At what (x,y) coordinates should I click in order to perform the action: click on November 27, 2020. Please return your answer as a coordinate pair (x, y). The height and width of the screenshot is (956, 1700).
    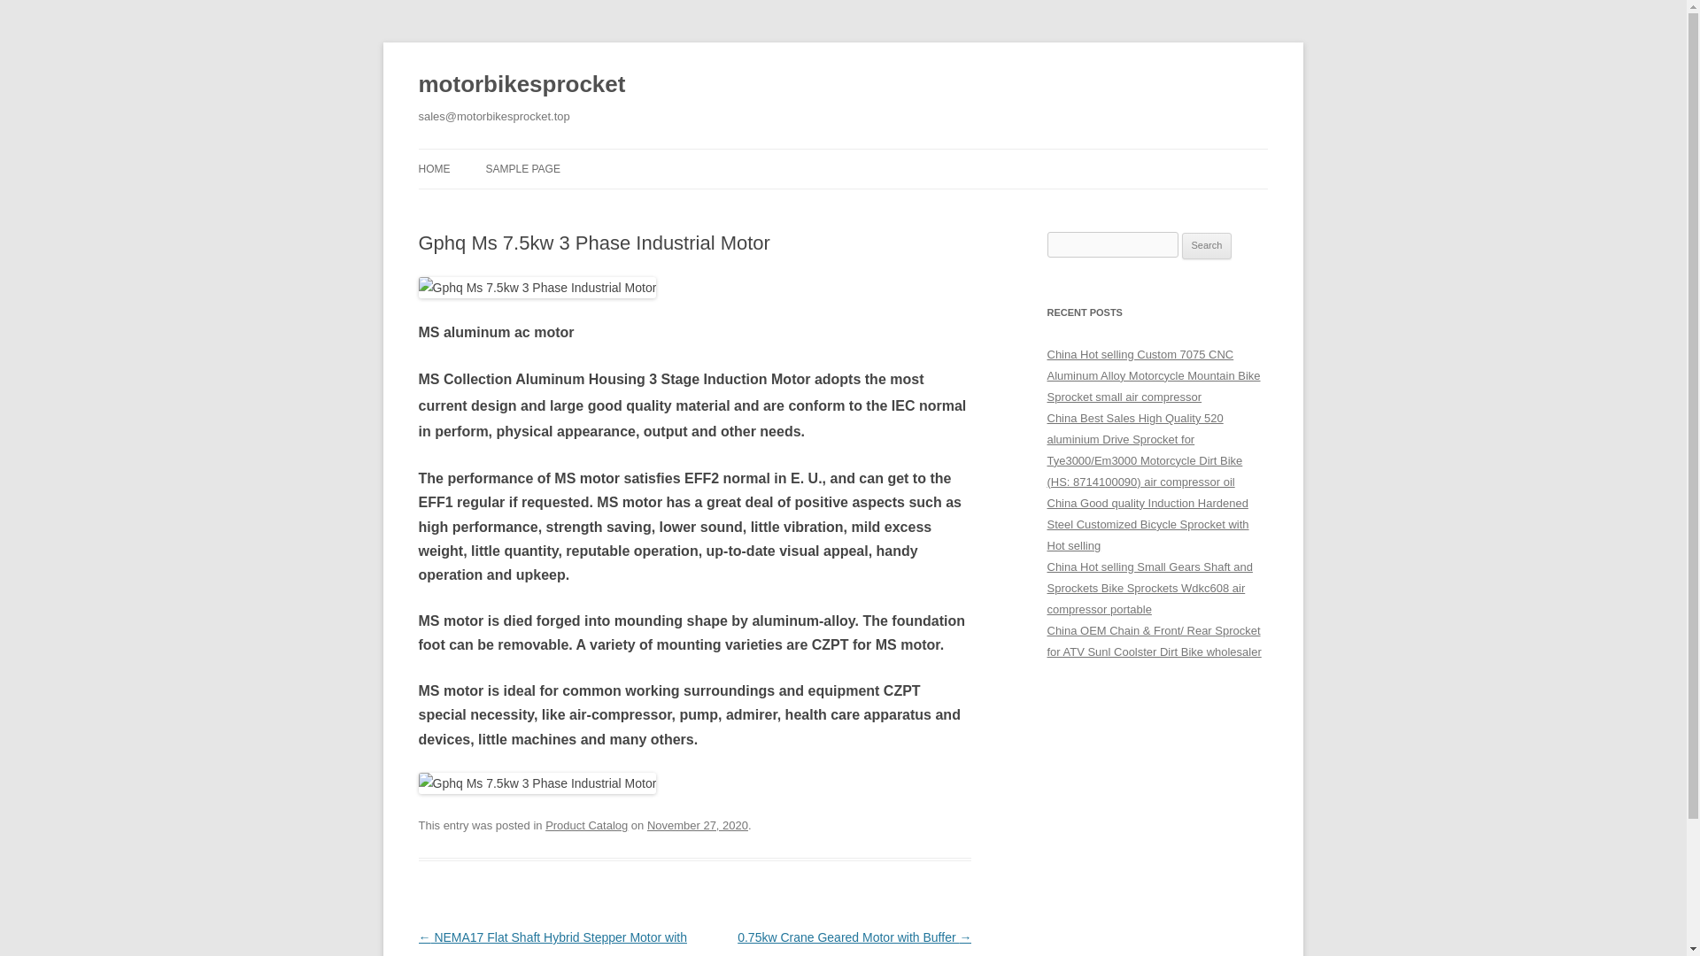
    Looking at the image, I should click on (698, 825).